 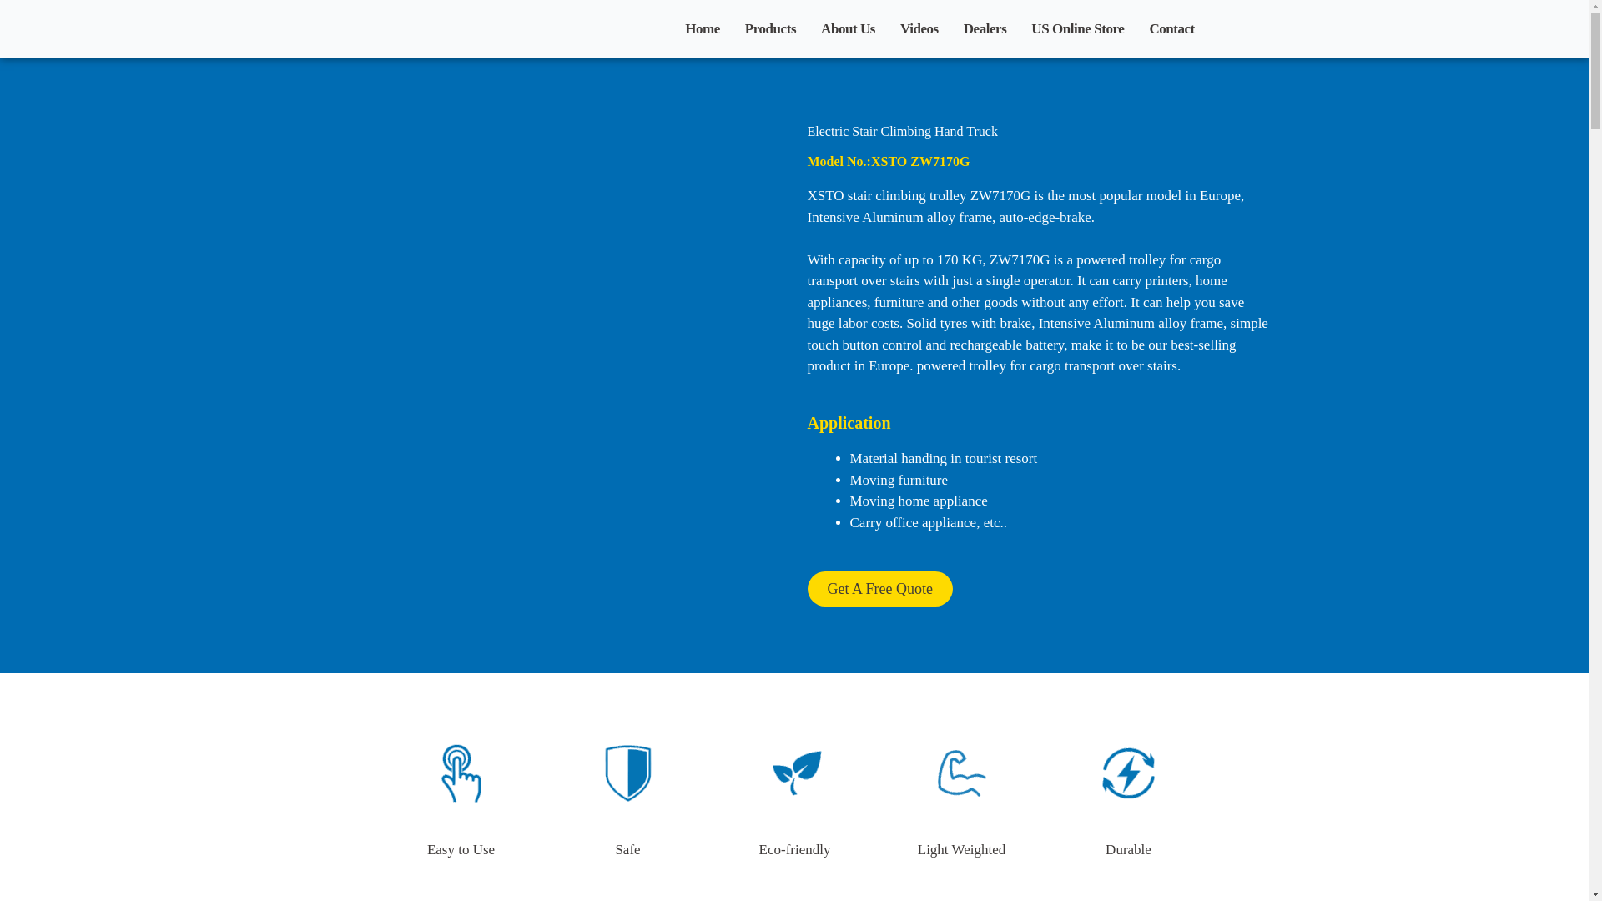 I want to click on US Online Store, so click(x=1076, y=28).